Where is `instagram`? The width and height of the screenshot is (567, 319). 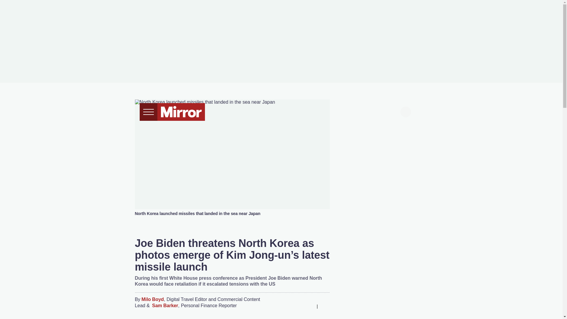
instagram is located at coordinates (383, 111).